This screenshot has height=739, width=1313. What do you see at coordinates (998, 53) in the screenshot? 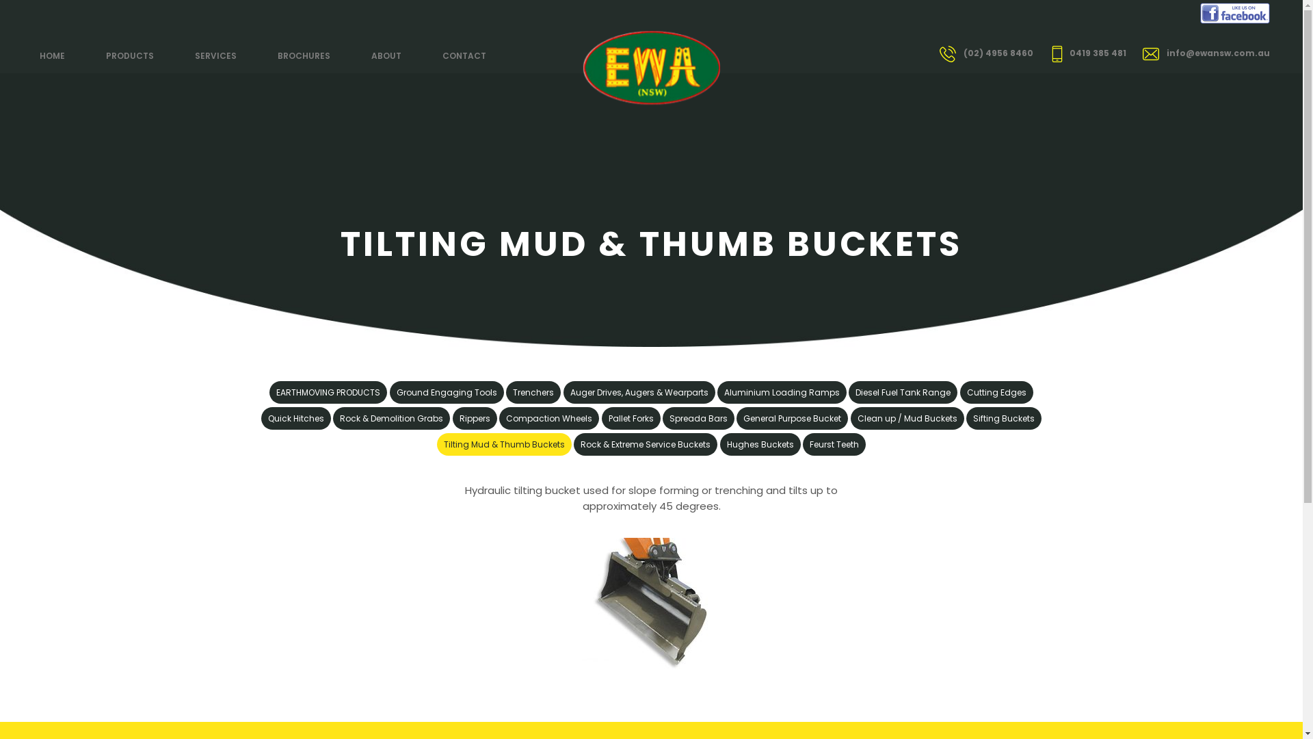
I see `(02) 4956 8460` at bounding box center [998, 53].